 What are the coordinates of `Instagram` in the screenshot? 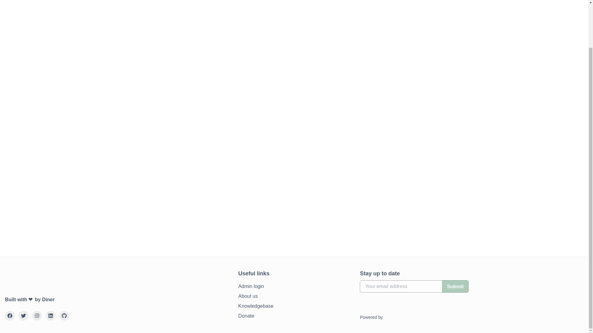 It's located at (37, 316).